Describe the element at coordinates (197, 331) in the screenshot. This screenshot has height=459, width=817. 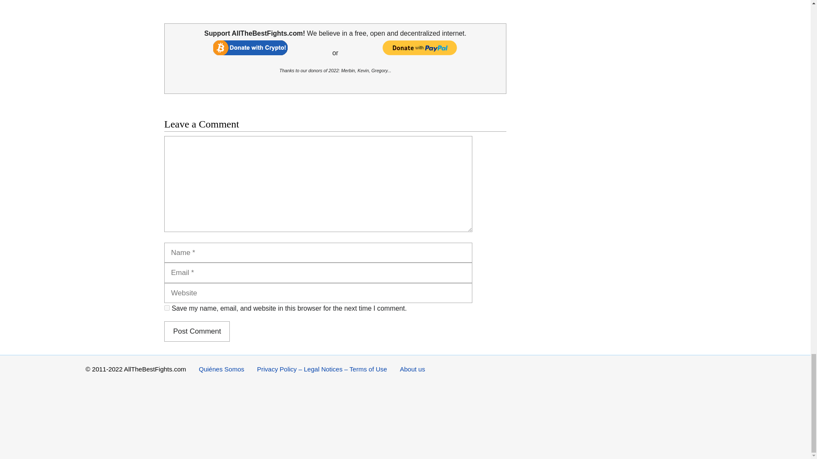
I see `Post Comment` at that location.